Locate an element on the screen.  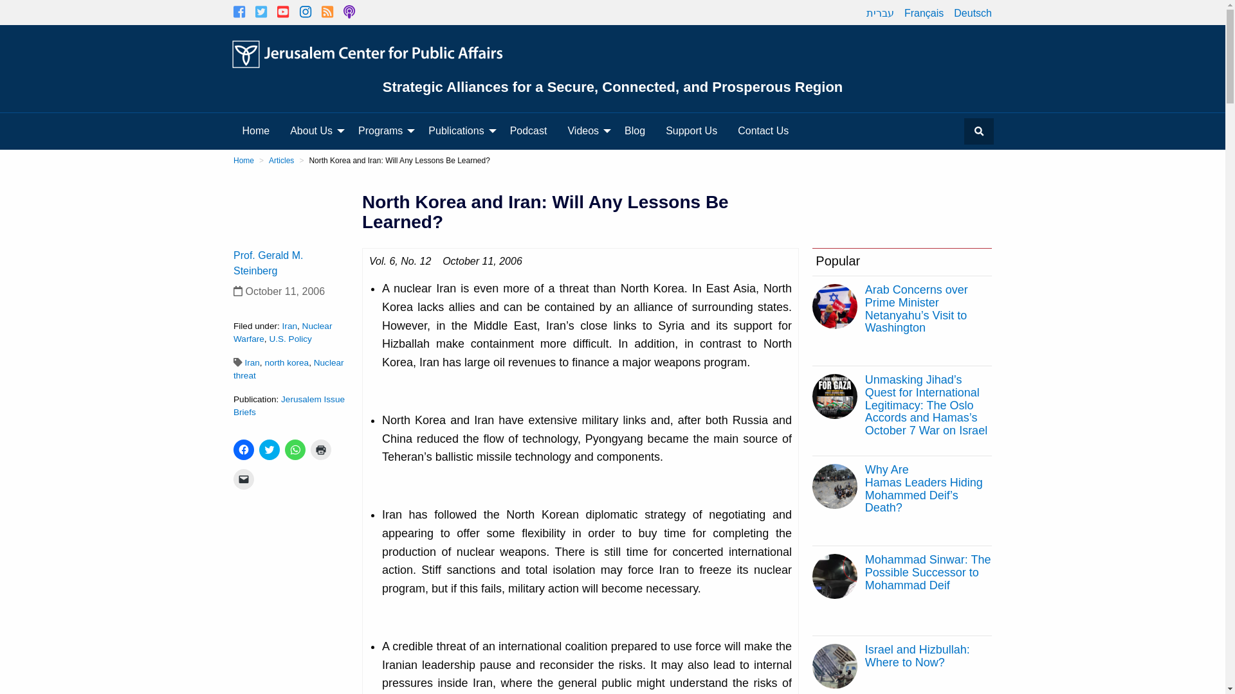
Programs is located at coordinates (383, 130).